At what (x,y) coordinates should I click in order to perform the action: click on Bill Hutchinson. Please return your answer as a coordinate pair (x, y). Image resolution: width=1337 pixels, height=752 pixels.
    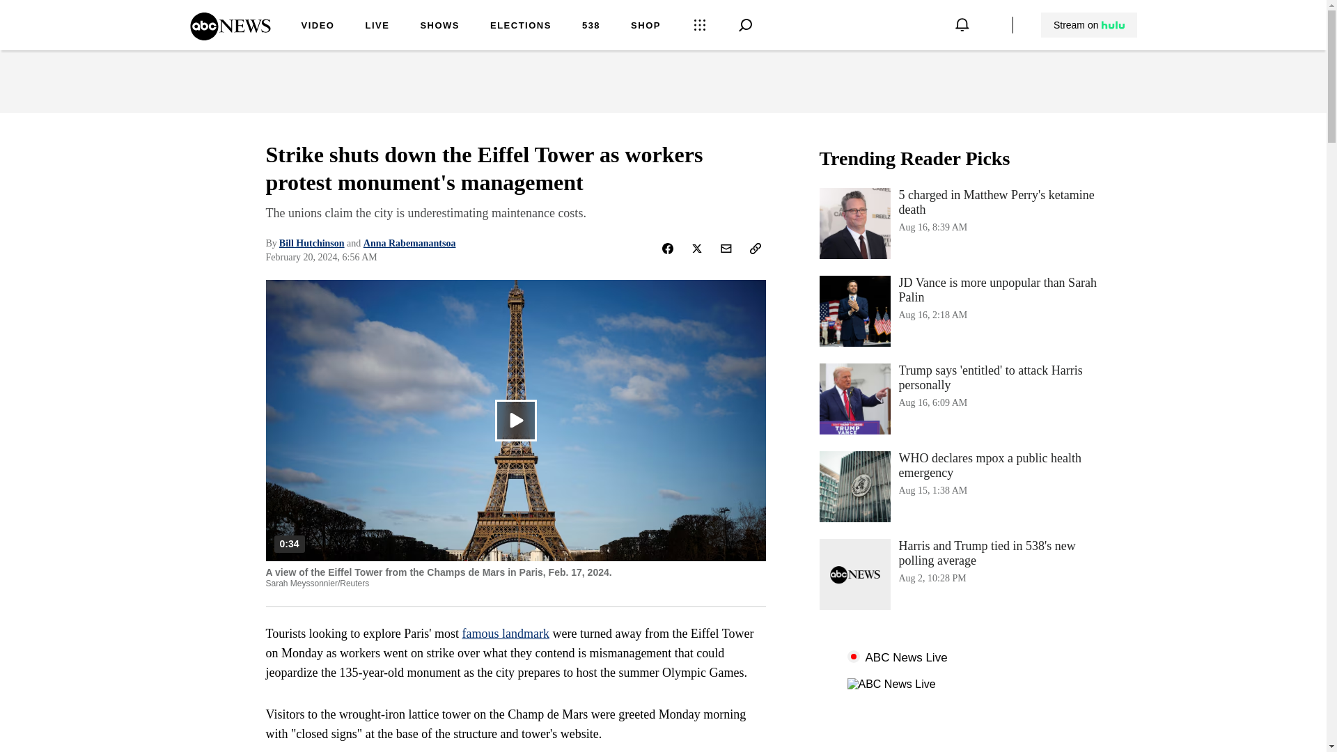
    Looking at the image, I should click on (318, 26).